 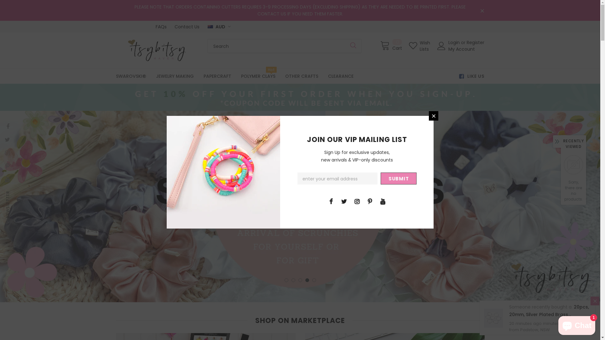 What do you see at coordinates (331, 201) in the screenshot?
I see `Facebook` at bounding box center [331, 201].